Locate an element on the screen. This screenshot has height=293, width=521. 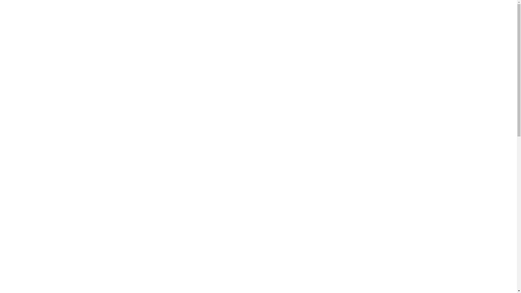
Promotions is located at coordinates (370, 49).